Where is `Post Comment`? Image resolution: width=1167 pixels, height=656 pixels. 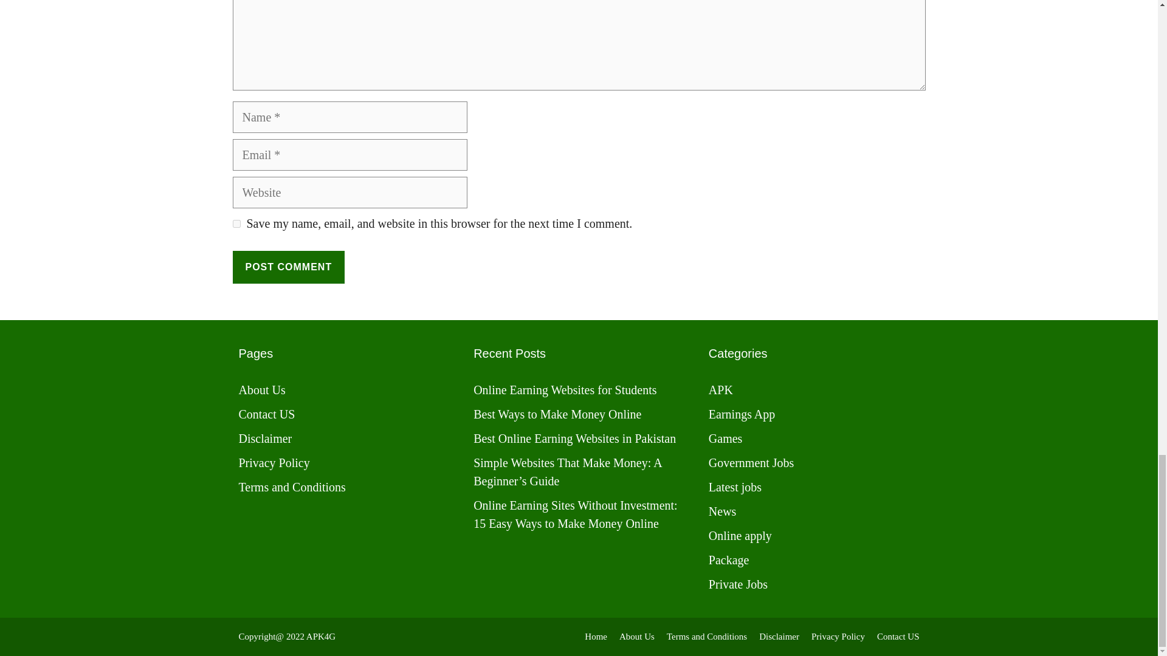 Post Comment is located at coordinates (288, 267).